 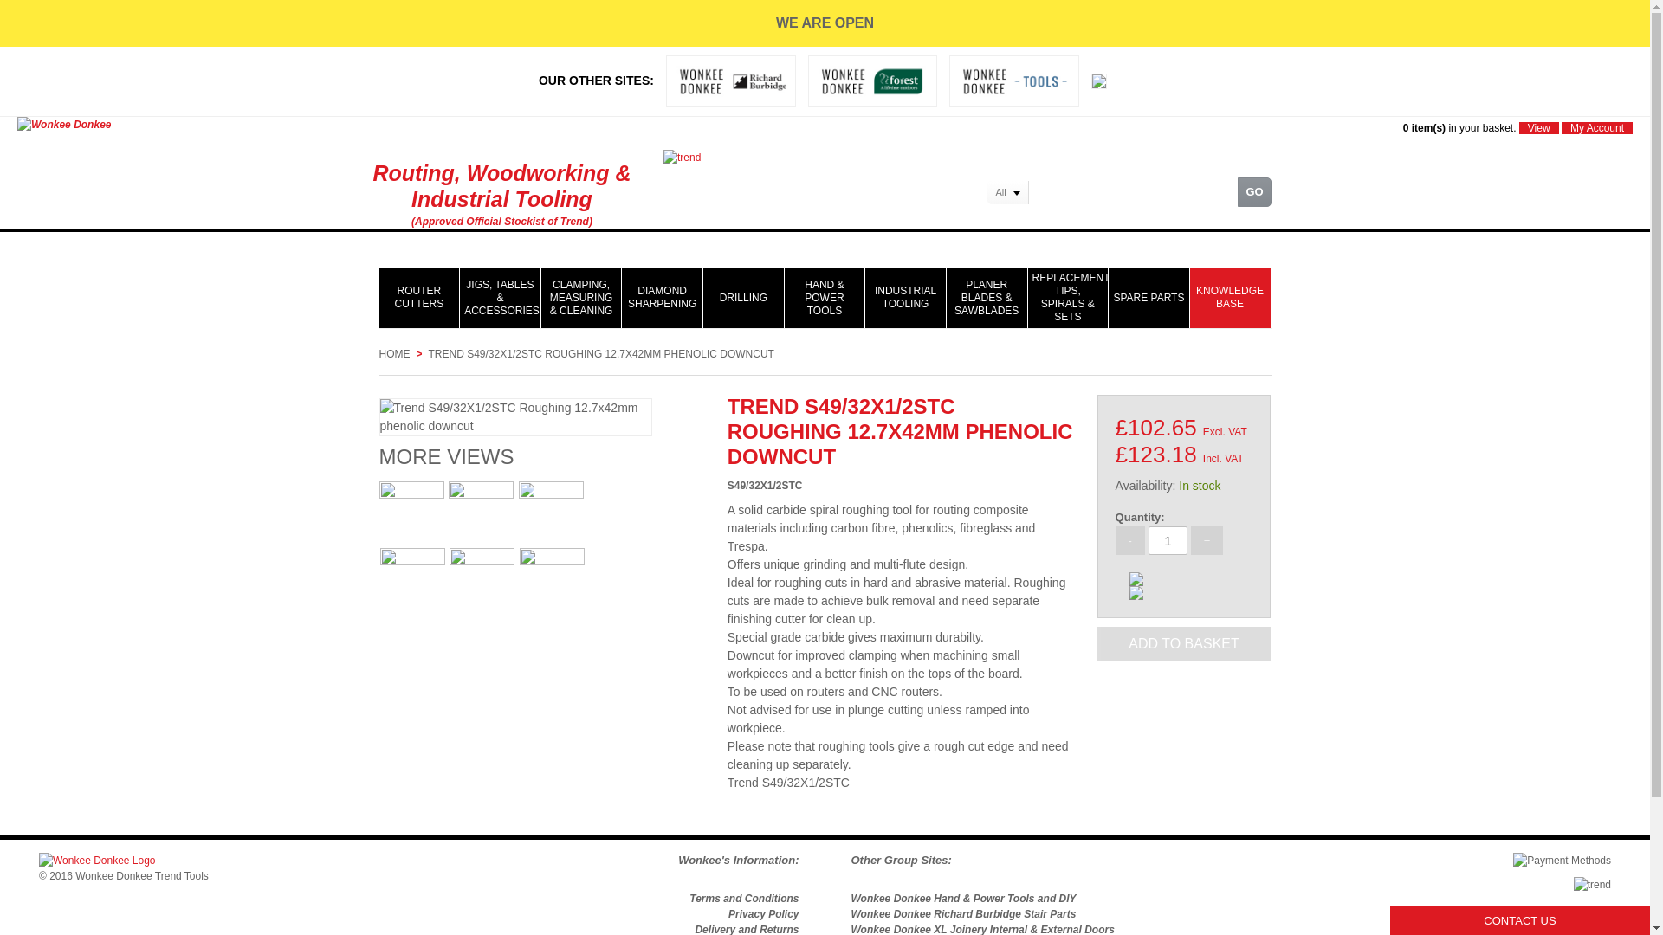 What do you see at coordinates (1230, 298) in the screenshot?
I see `KNOWLEDGE BASE` at bounding box center [1230, 298].